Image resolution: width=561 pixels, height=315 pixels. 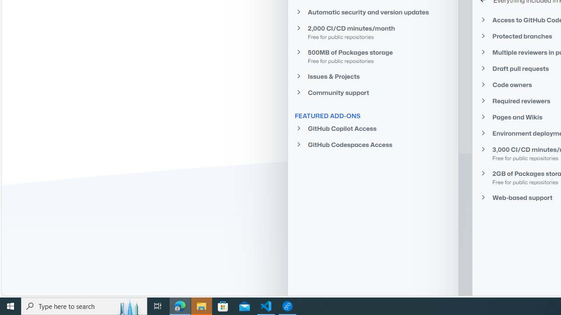 What do you see at coordinates (373, 76) in the screenshot?
I see `Issues & Projects` at bounding box center [373, 76].